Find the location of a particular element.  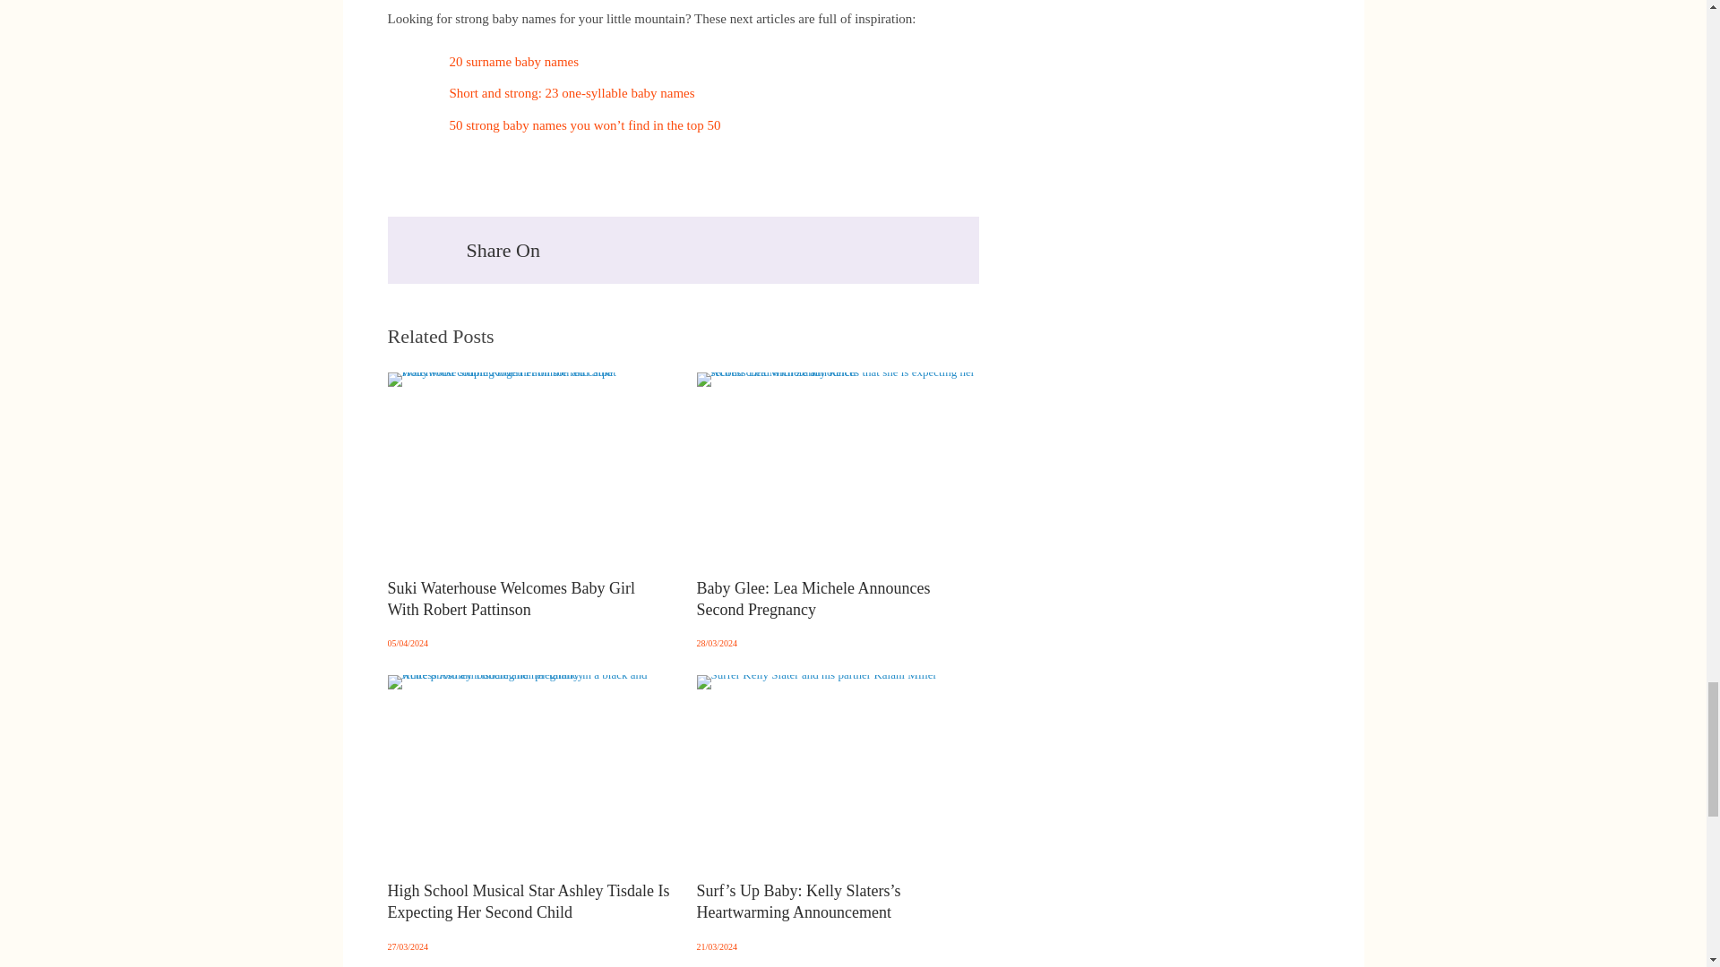

Short and strong: 23 one-syllable baby names is located at coordinates (572, 93).